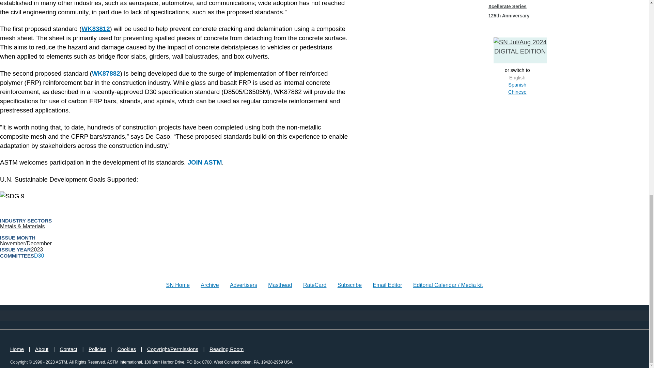 This screenshot has height=368, width=654. What do you see at coordinates (448, 285) in the screenshot?
I see `Editorial Calendar and Media Kit` at bounding box center [448, 285].